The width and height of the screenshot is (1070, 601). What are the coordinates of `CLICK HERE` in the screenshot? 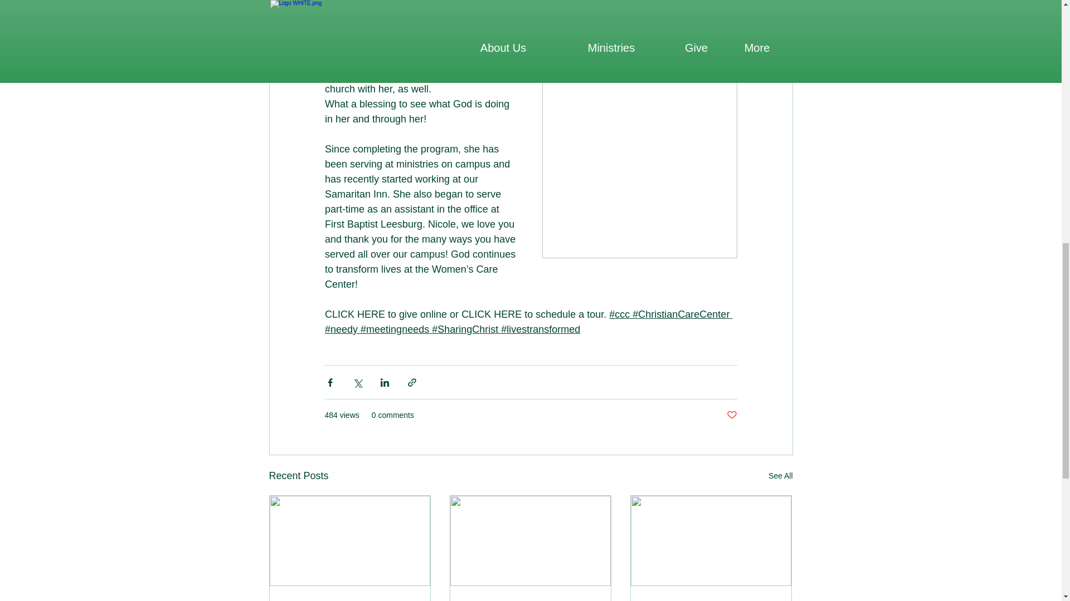 It's located at (492, 314).